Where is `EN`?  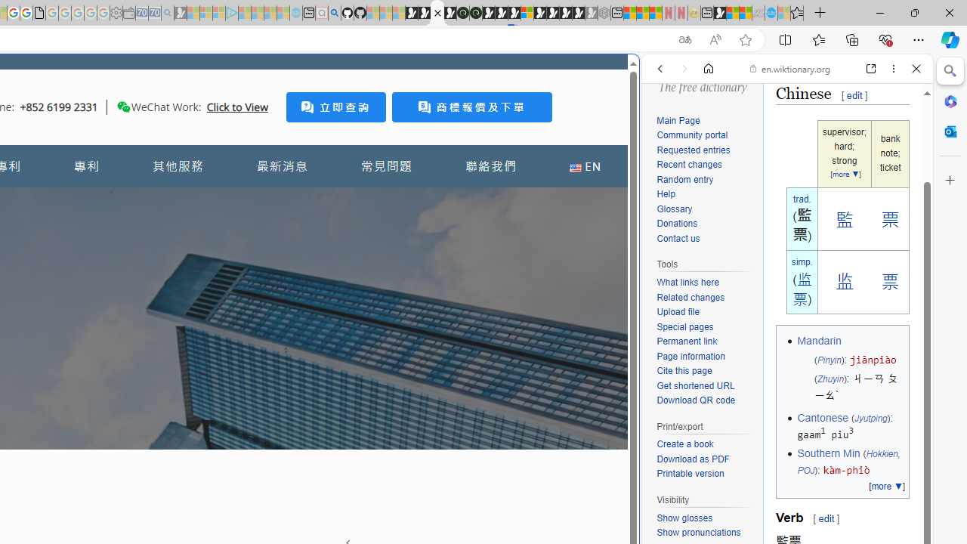 EN is located at coordinates (585, 166).